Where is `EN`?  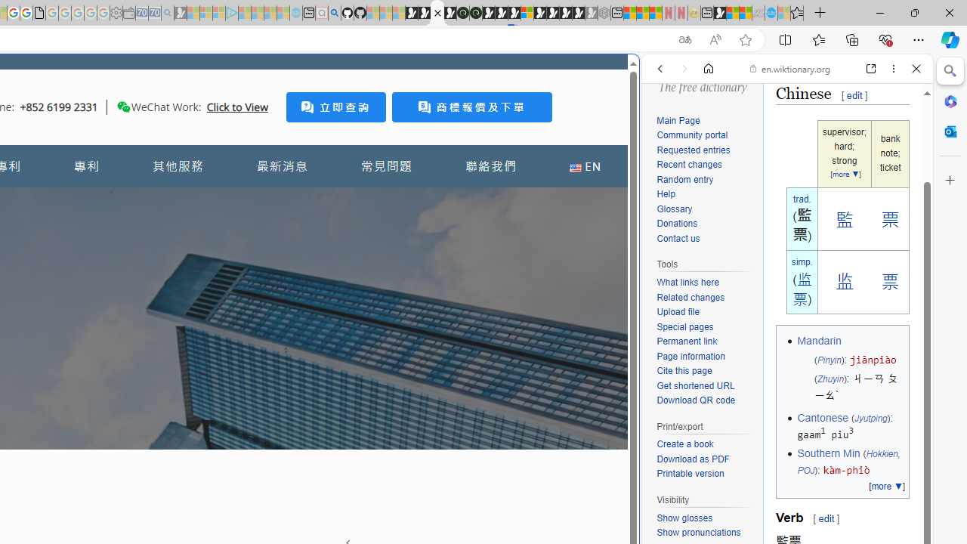 EN is located at coordinates (585, 166).